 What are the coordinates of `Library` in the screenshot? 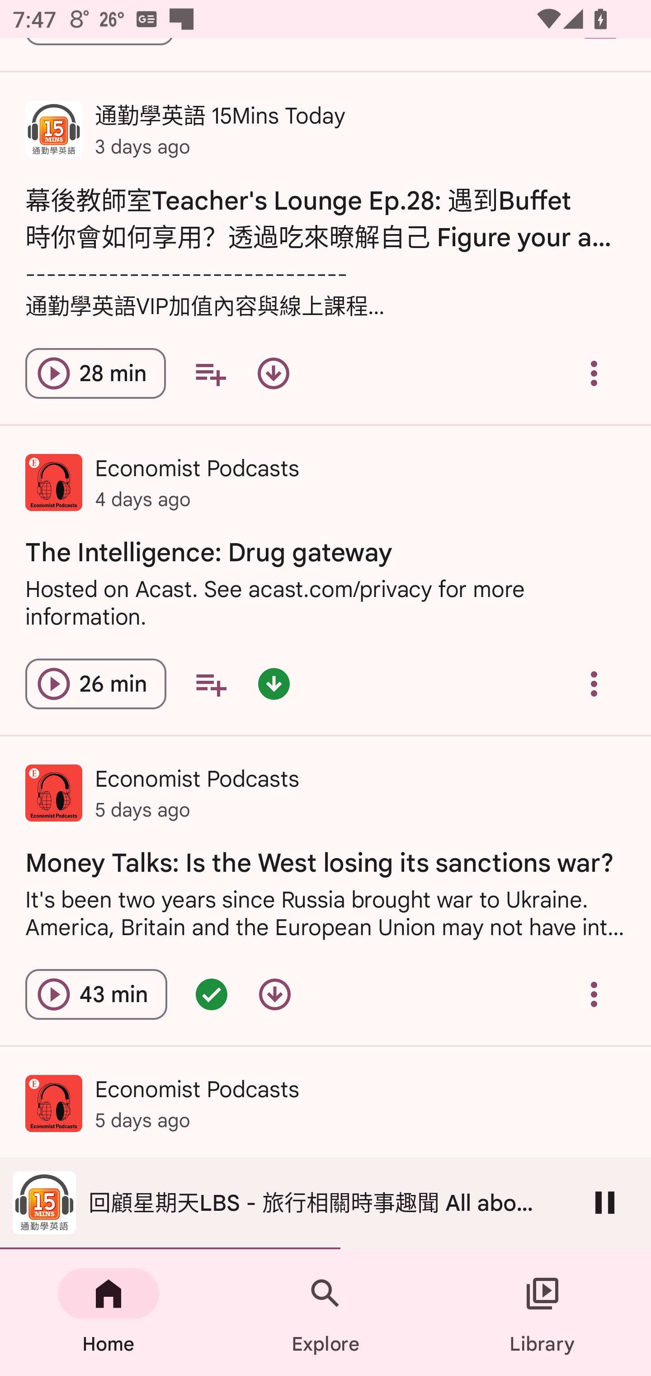 It's located at (542, 1313).